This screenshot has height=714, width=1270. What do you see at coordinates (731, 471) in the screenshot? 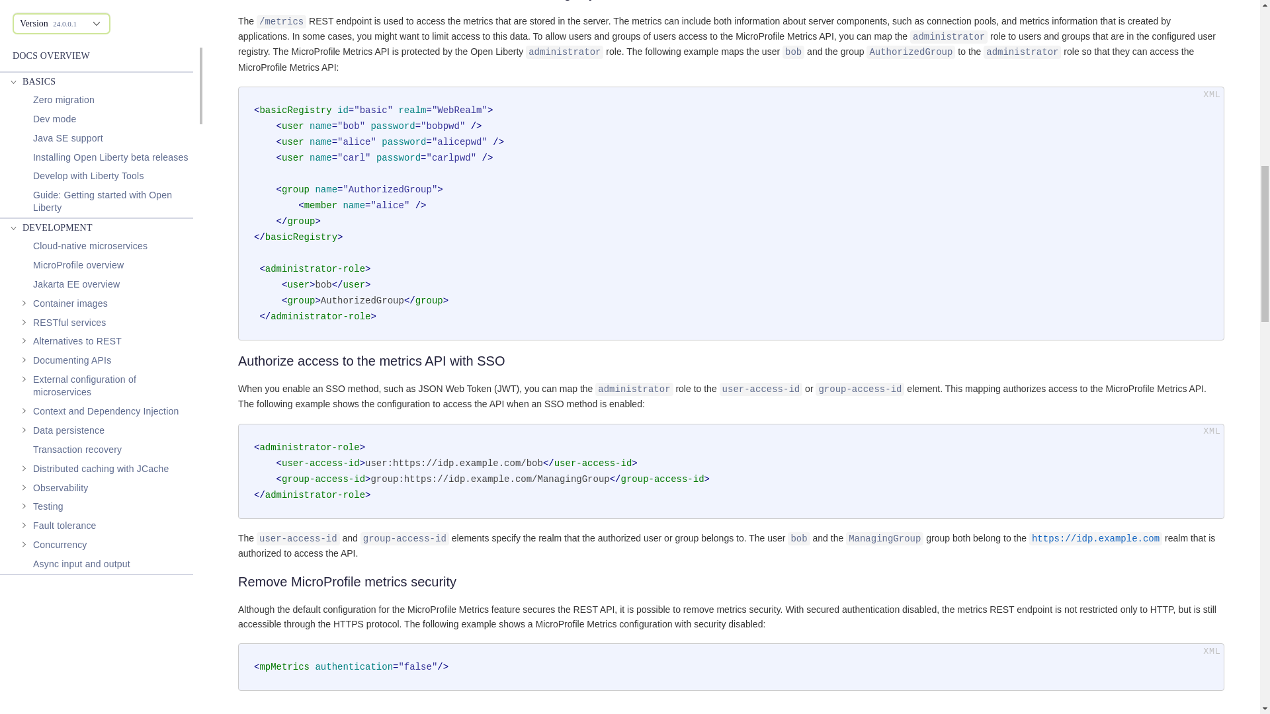
I see `Code block` at bounding box center [731, 471].